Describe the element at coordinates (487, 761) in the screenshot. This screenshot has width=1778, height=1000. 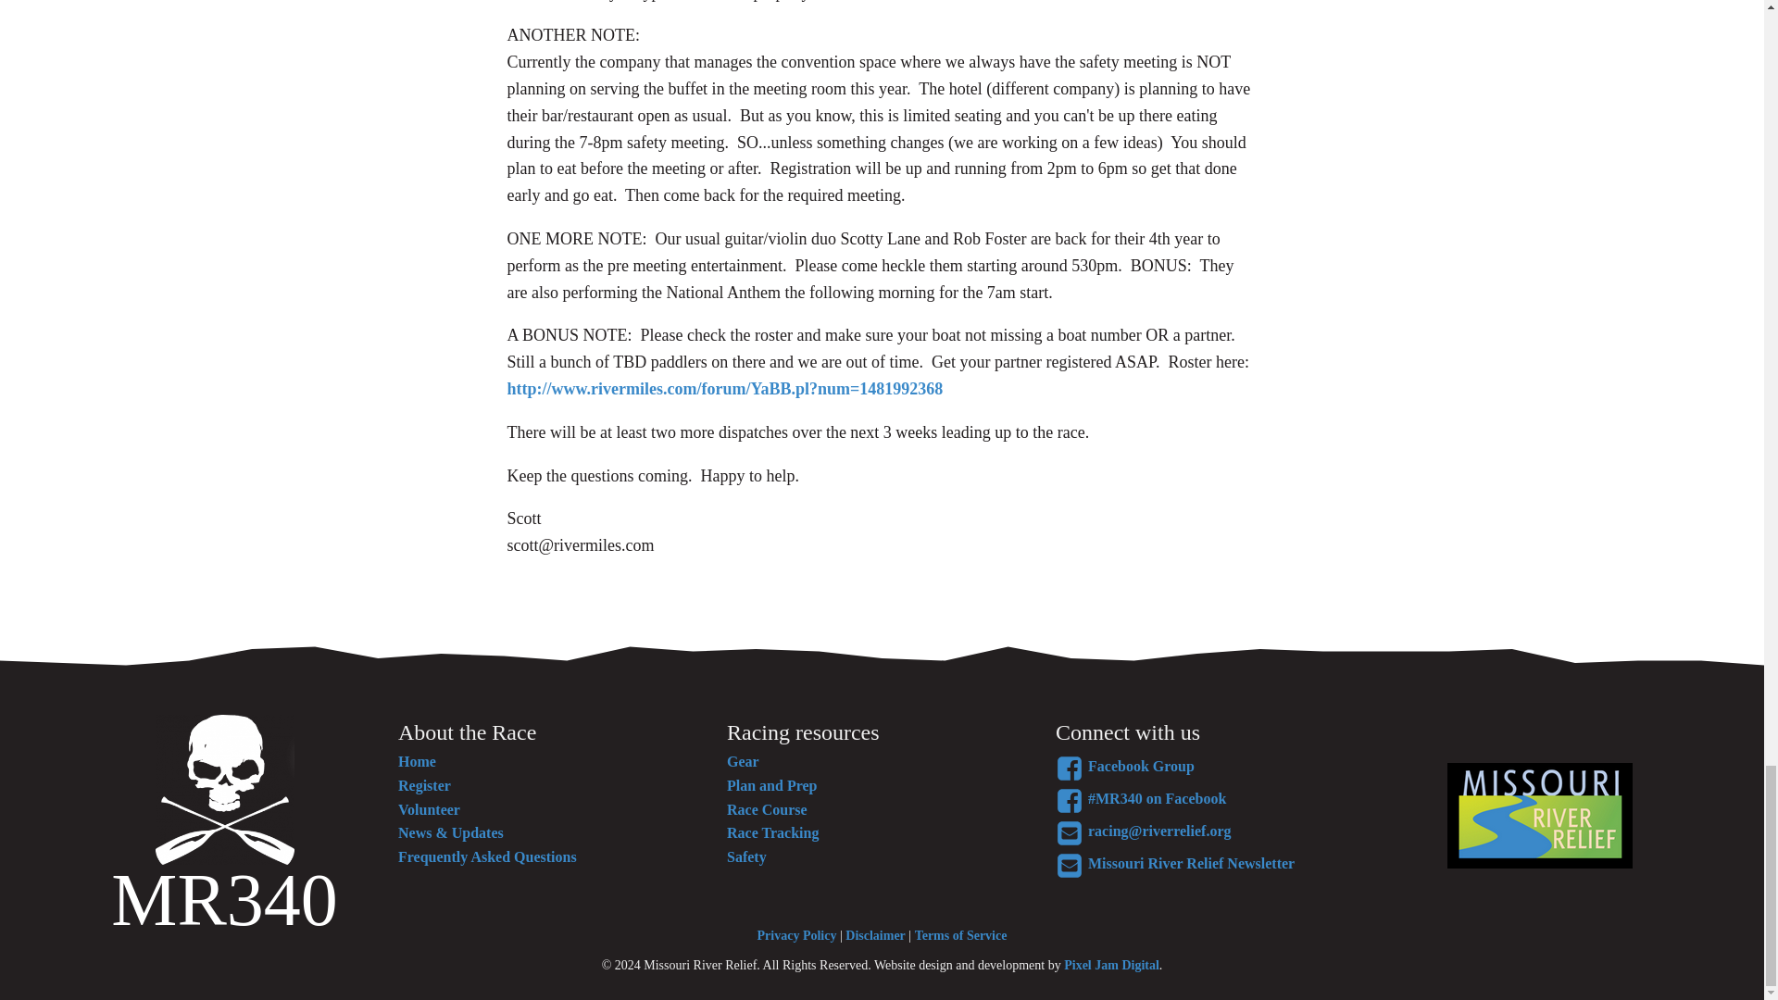
I see `Home` at that location.